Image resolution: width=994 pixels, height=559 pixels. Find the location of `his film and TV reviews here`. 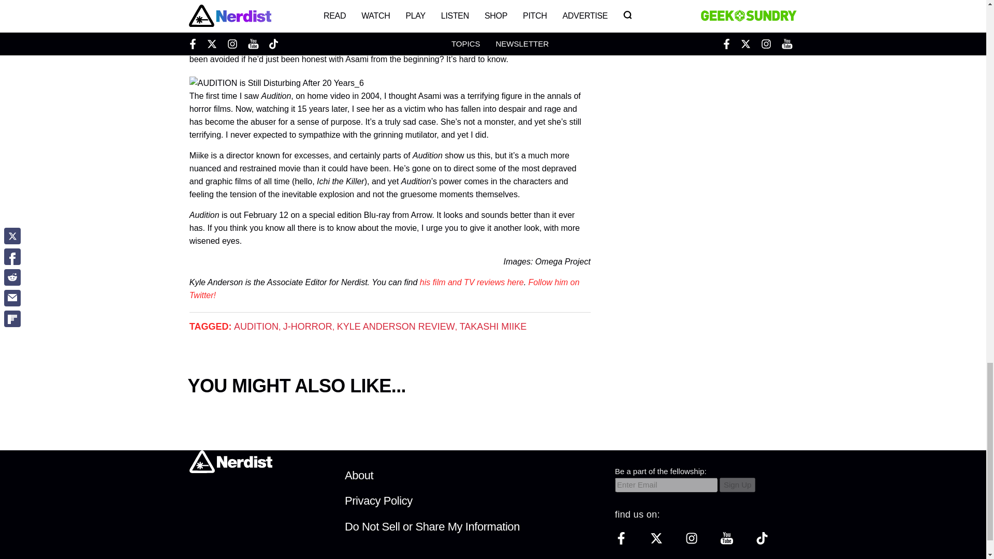

his film and TV reviews here is located at coordinates (471, 282).